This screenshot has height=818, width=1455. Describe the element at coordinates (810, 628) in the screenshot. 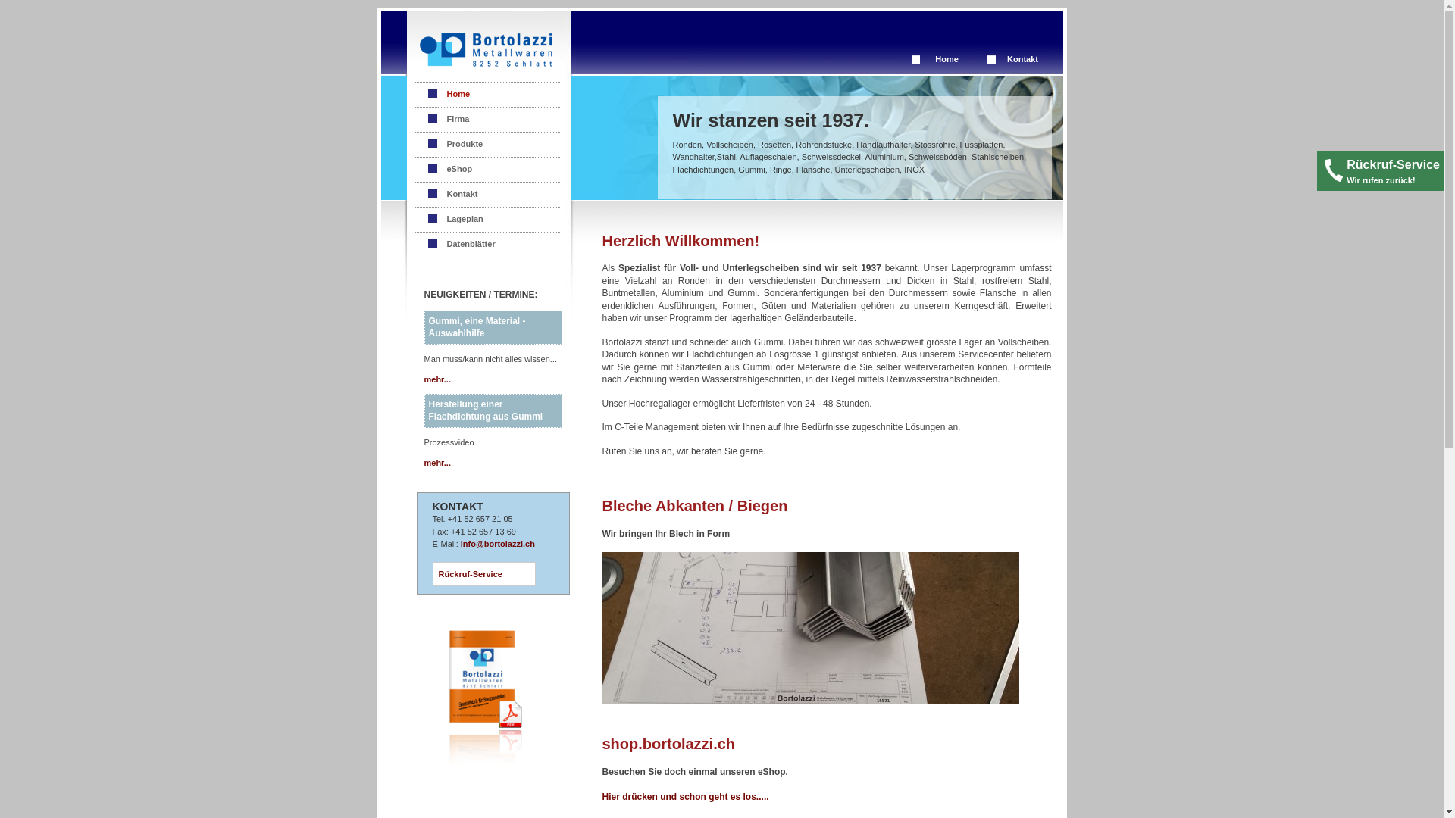

I see `Abkanten / Biegen` at that location.